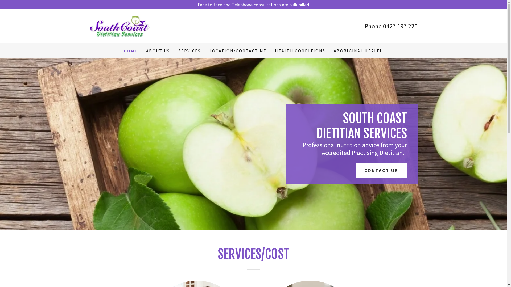 Image resolution: width=511 pixels, height=287 pixels. I want to click on HEALTH CONDITIONS, so click(300, 51).